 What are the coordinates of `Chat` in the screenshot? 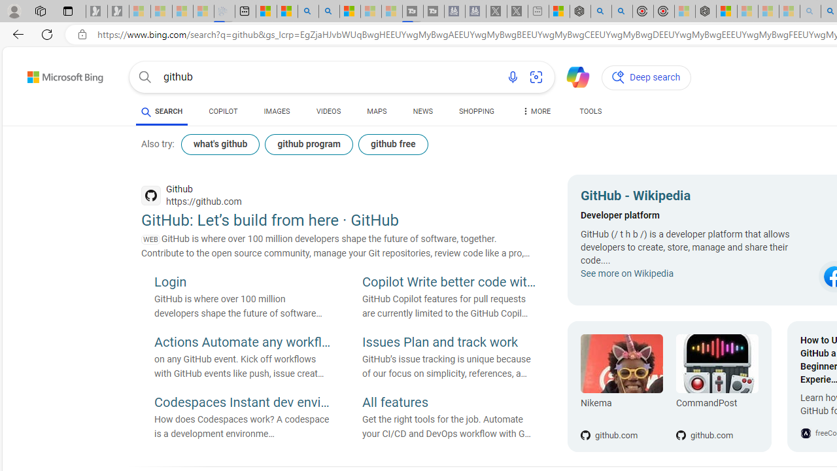 It's located at (572, 76).